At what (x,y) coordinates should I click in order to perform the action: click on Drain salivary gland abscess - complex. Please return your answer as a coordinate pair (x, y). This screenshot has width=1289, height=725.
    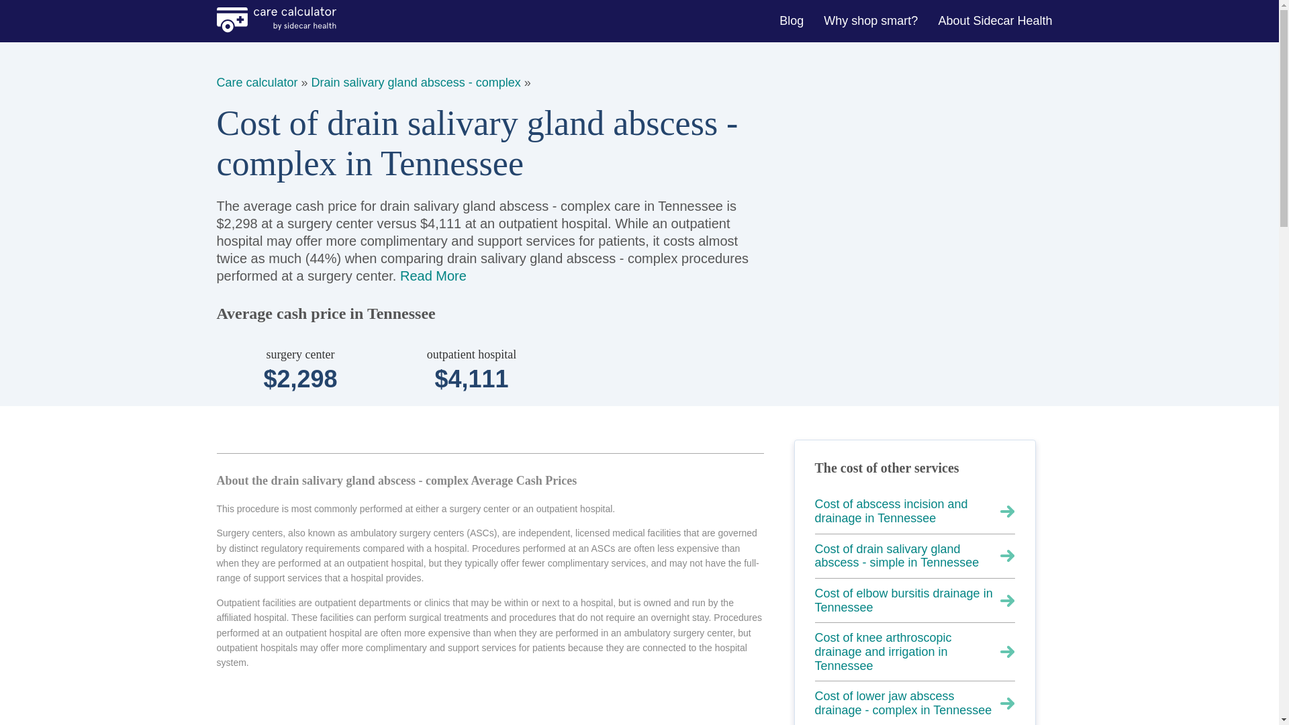
    Looking at the image, I should click on (416, 82).